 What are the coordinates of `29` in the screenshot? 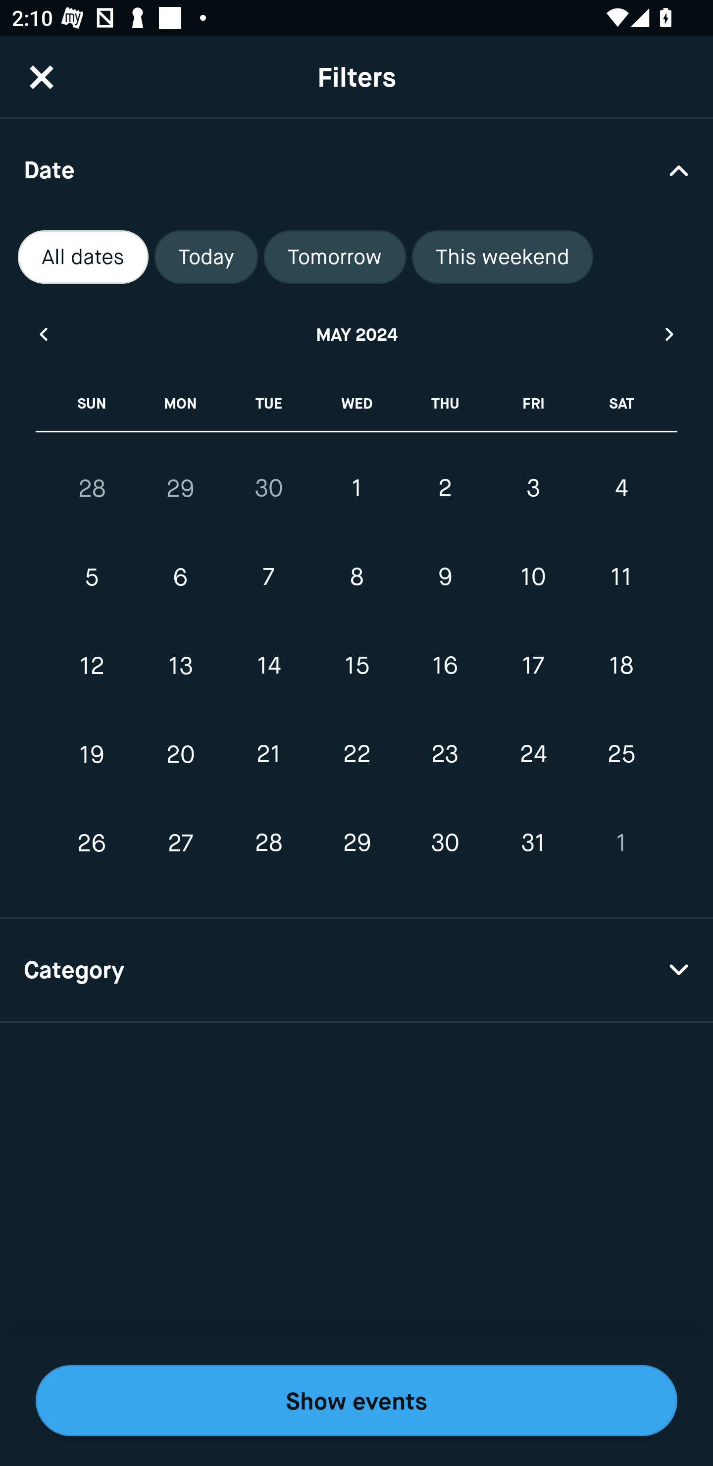 It's located at (356, 843).